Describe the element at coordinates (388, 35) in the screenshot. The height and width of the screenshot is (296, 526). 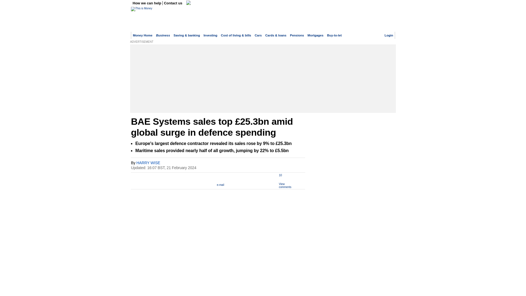
I see `Login` at that location.